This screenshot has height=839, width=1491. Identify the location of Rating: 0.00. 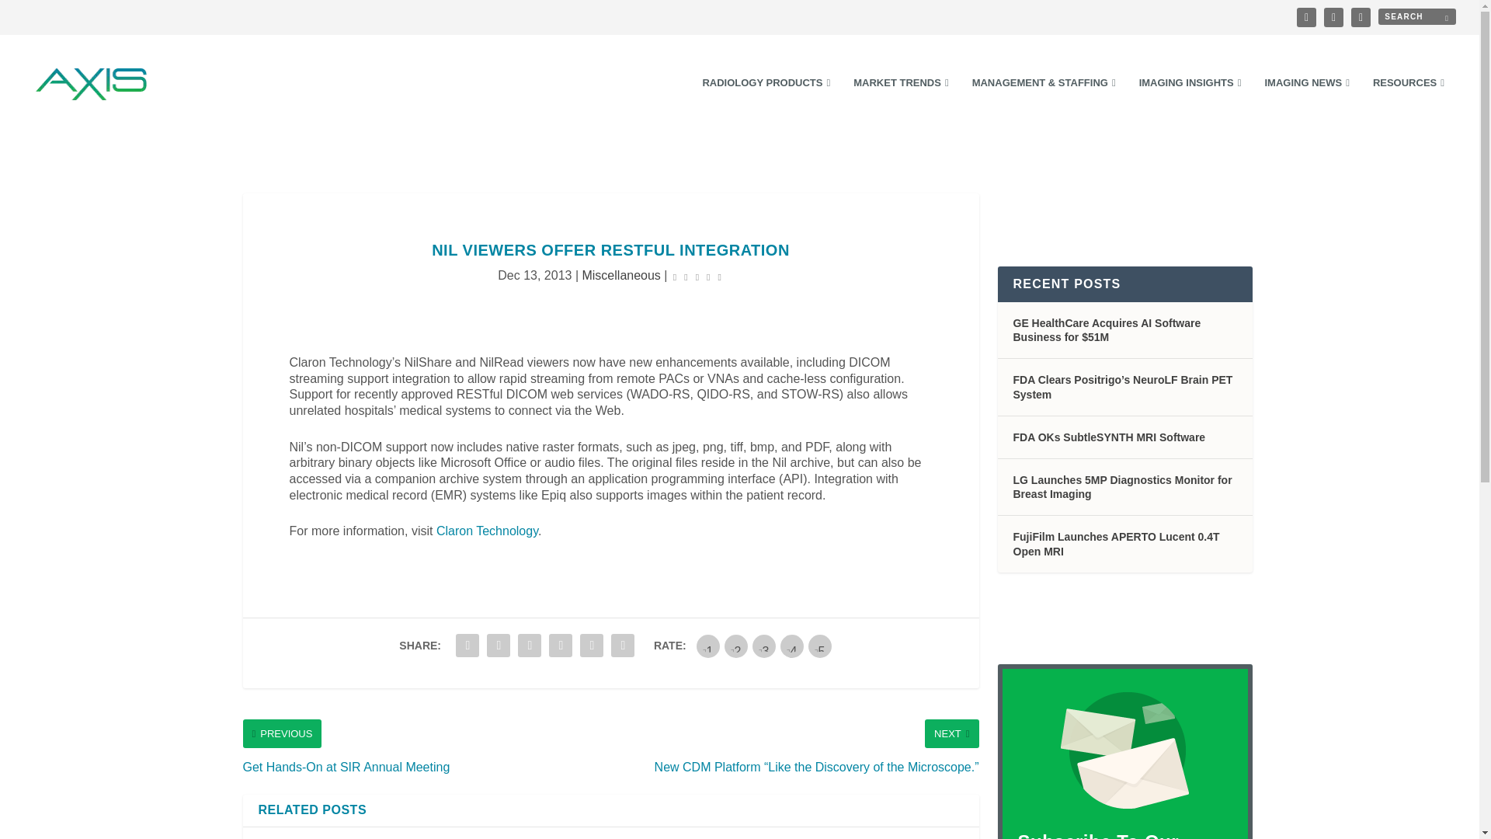
(697, 277).